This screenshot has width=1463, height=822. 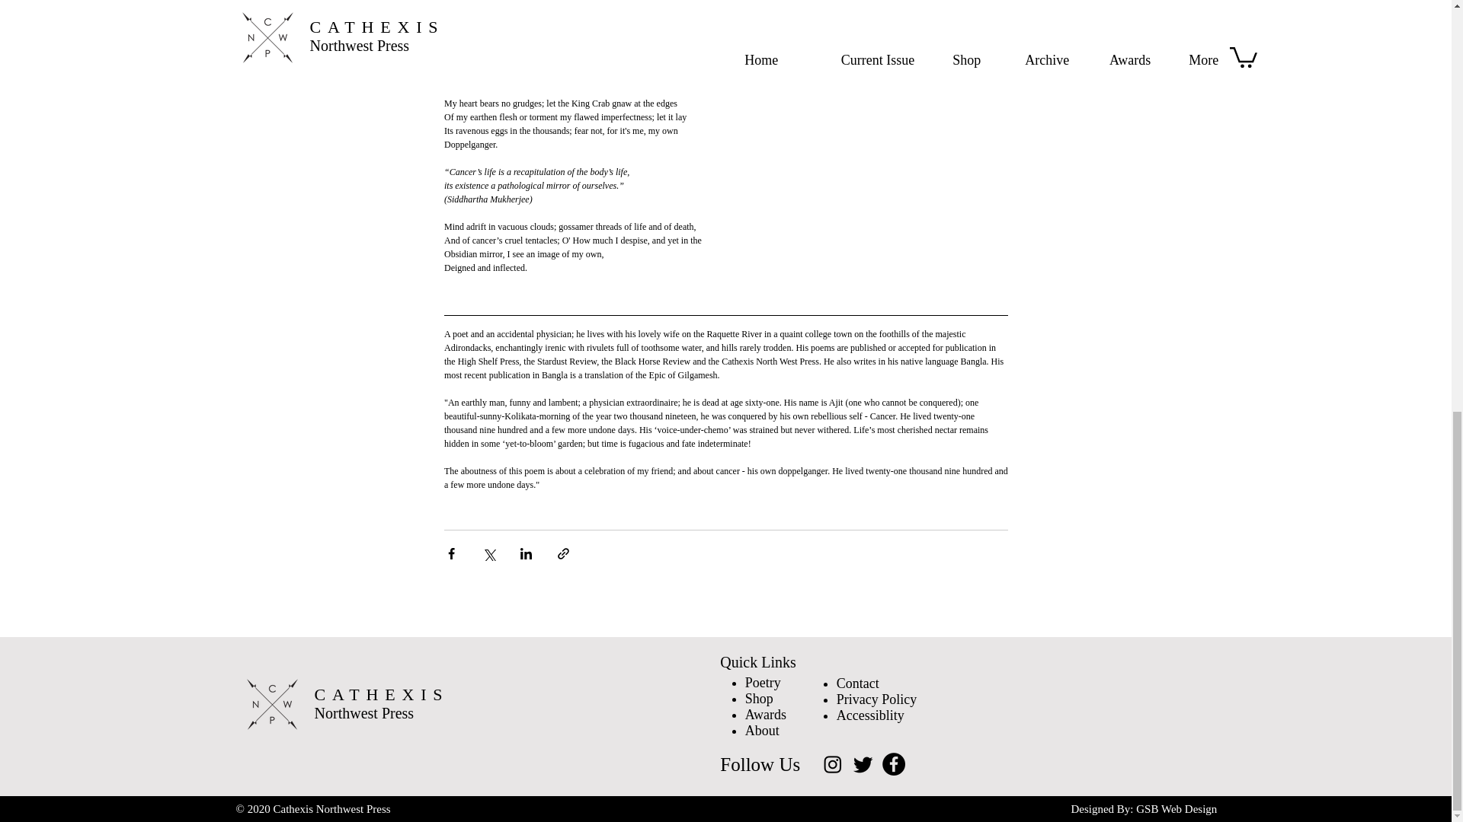 What do you see at coordinates (364, 712) in the screenshot?
I see `Northwest Press` at bounding box center [364, 712].